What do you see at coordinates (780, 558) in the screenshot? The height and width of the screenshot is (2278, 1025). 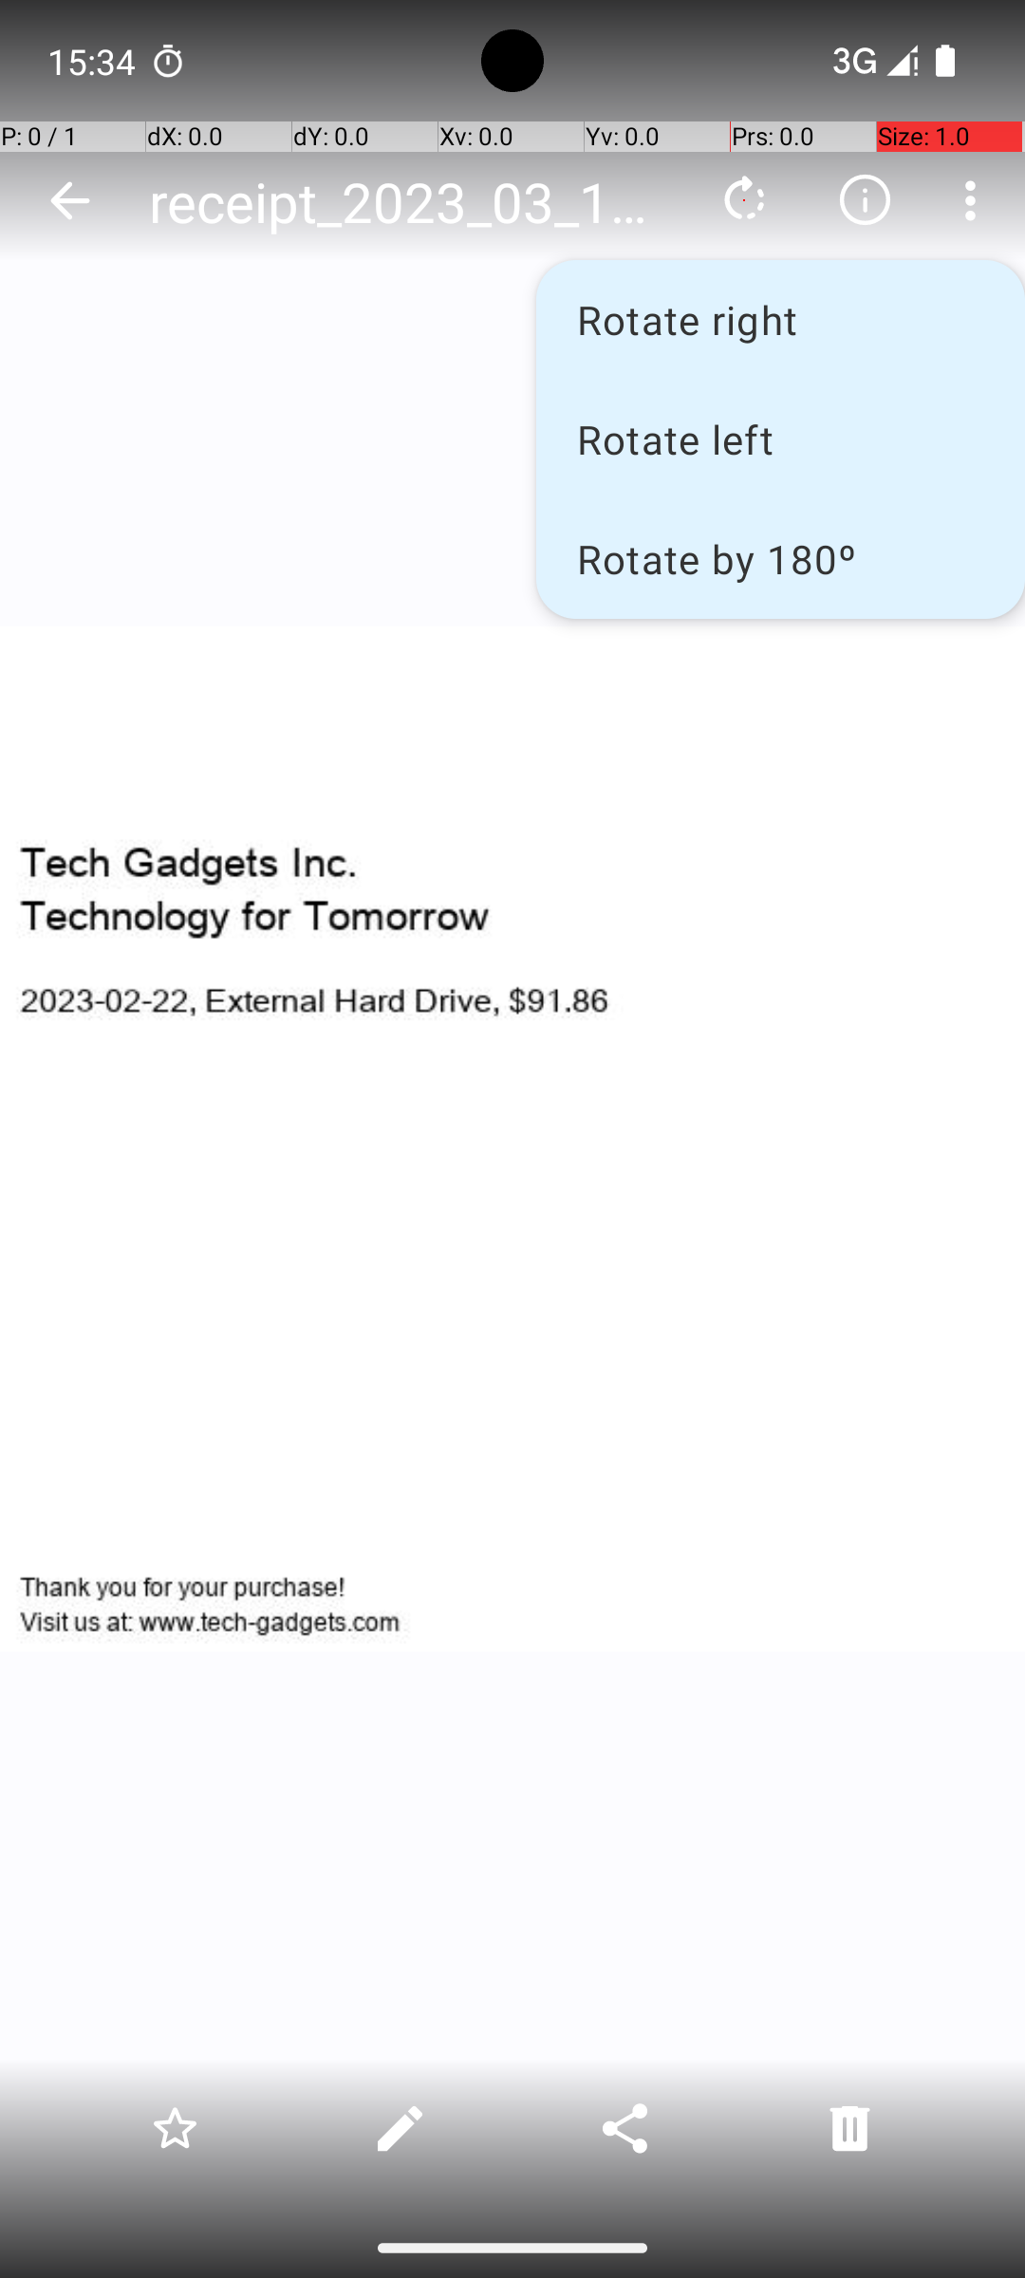 I see `Rotate by 180º` at bounding box center [780, 558].